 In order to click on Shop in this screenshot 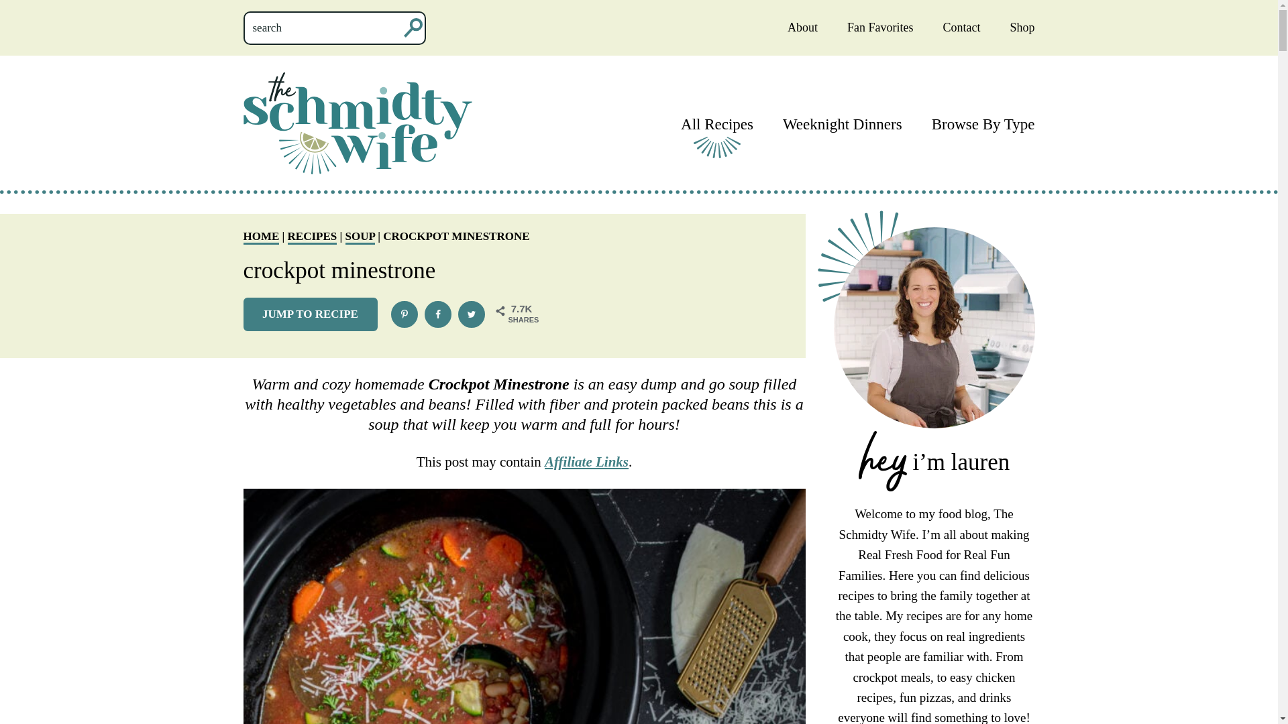, I will do `click(1022, 27)`.